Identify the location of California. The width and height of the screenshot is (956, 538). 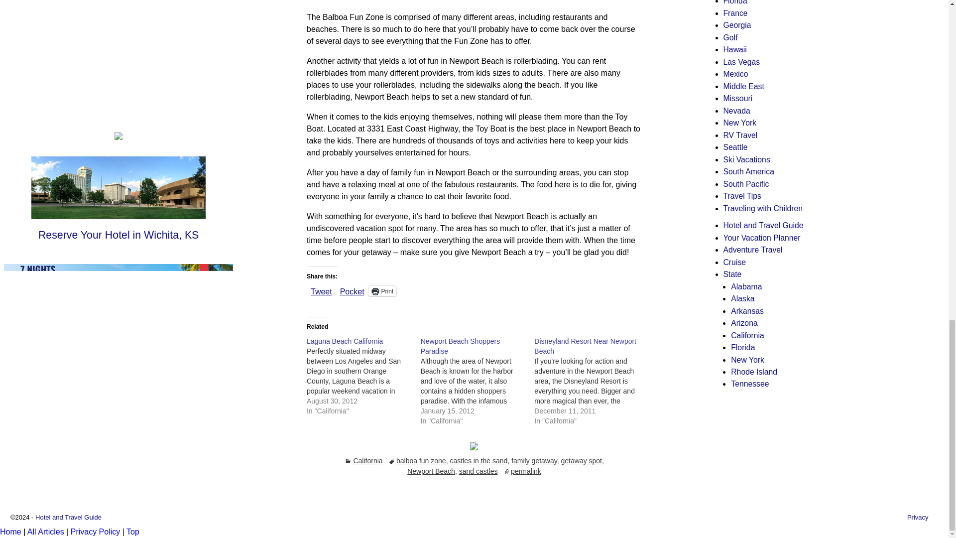
(367, 460).